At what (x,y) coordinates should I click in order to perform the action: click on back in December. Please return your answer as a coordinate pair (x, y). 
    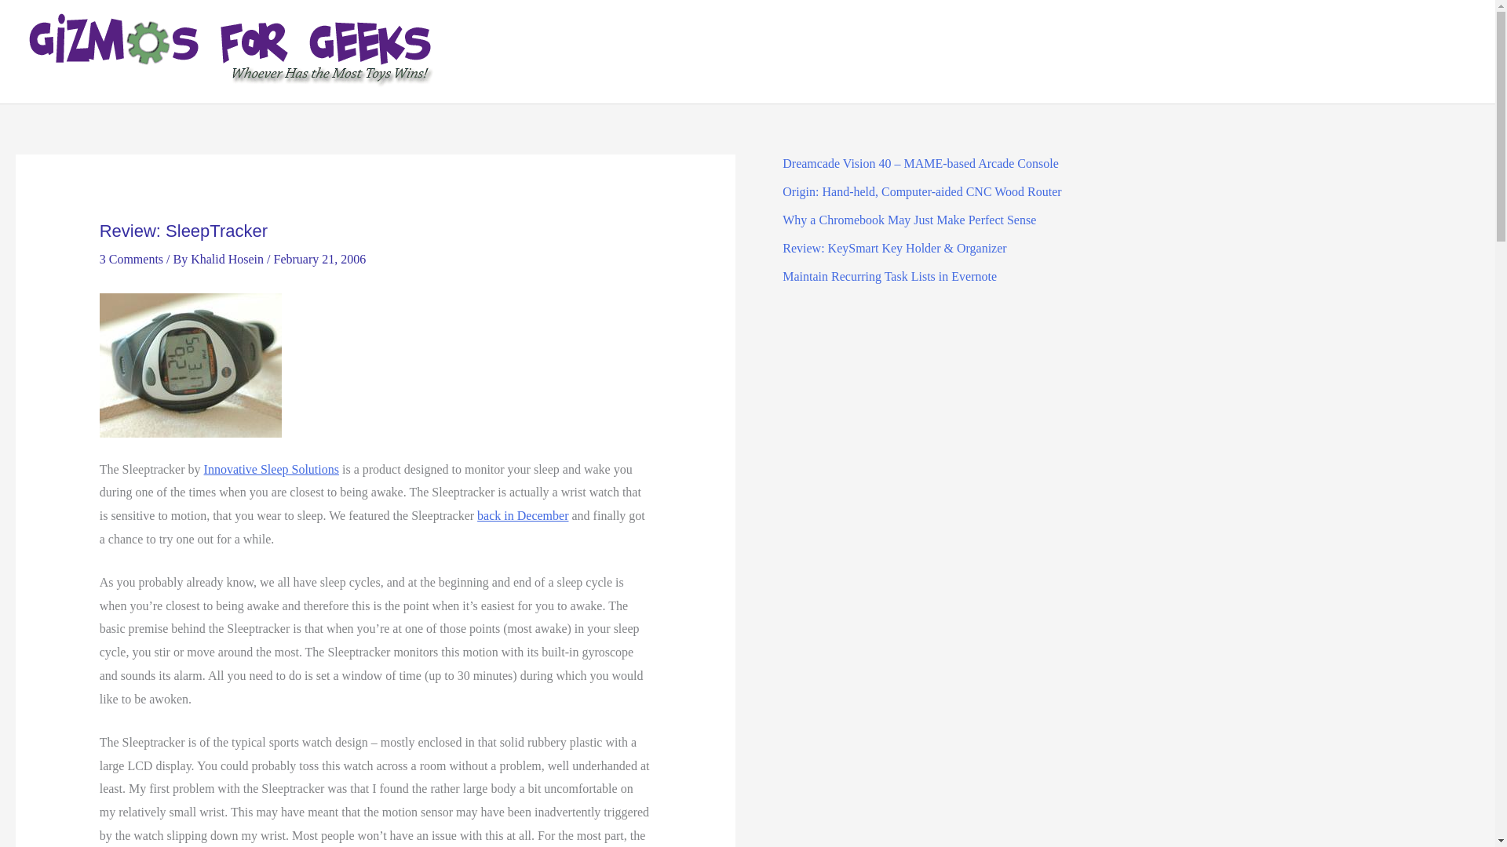
    Looking at the image, I should click on (523, 516).